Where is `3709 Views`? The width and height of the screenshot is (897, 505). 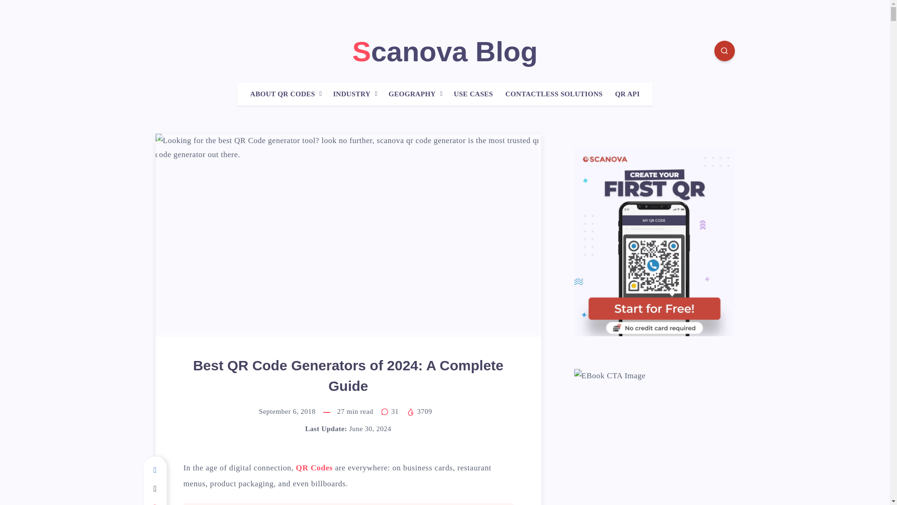 3709 Views is located at coordinates (419, 411).